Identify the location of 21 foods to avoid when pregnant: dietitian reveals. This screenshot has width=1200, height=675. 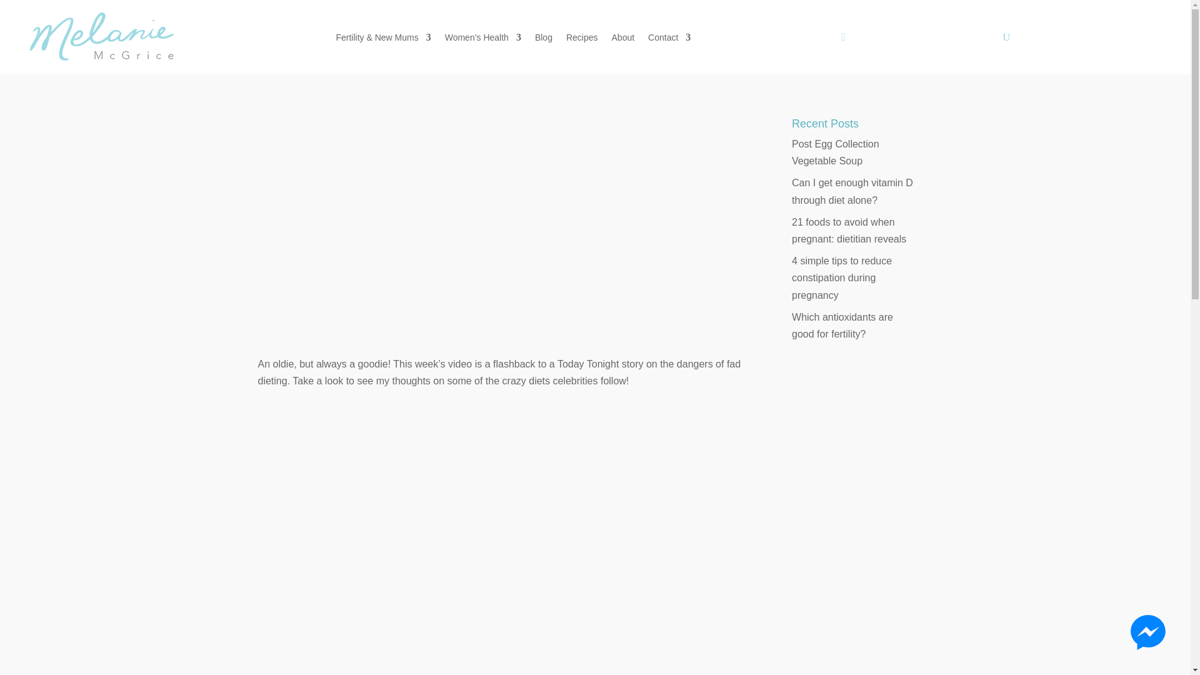
(849, 230).